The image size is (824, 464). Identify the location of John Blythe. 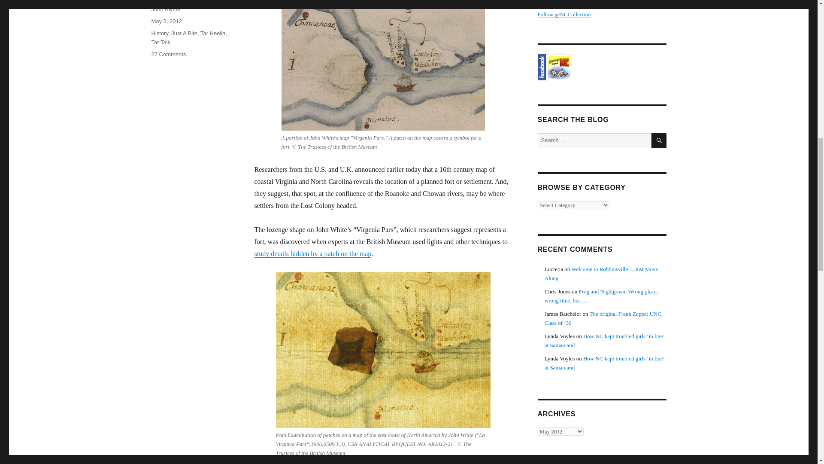
(166, 9).